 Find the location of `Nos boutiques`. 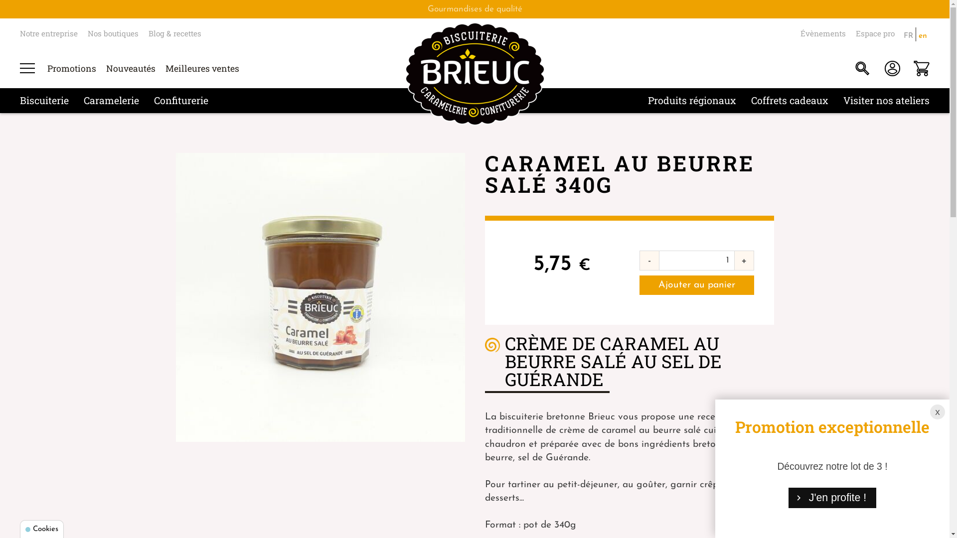

Nos boutiques is located at coordinates (113, 33).